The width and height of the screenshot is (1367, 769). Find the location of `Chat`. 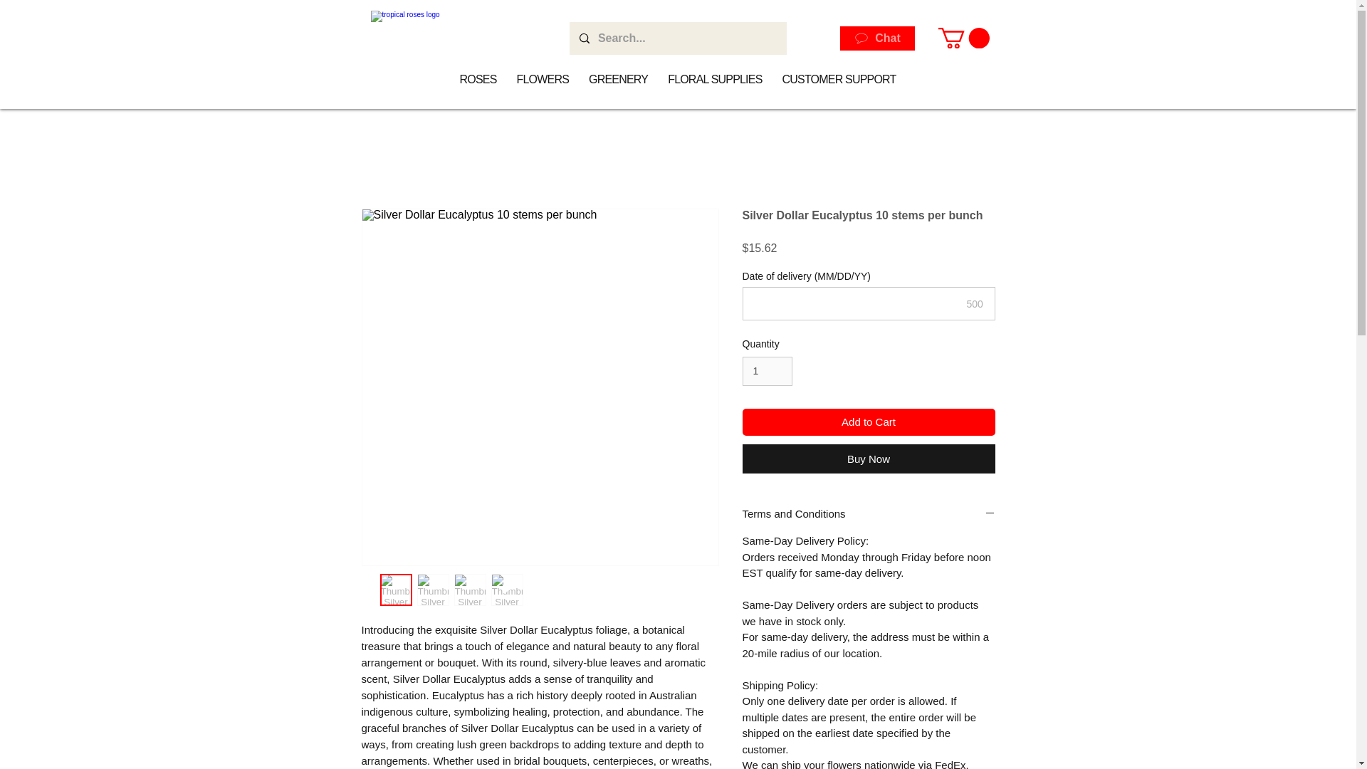

Chat is located at coordinates (877, 38).